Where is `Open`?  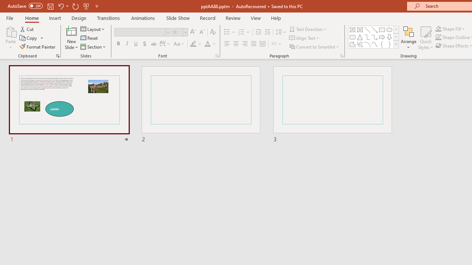
Open is located at coordinates (185, 32).